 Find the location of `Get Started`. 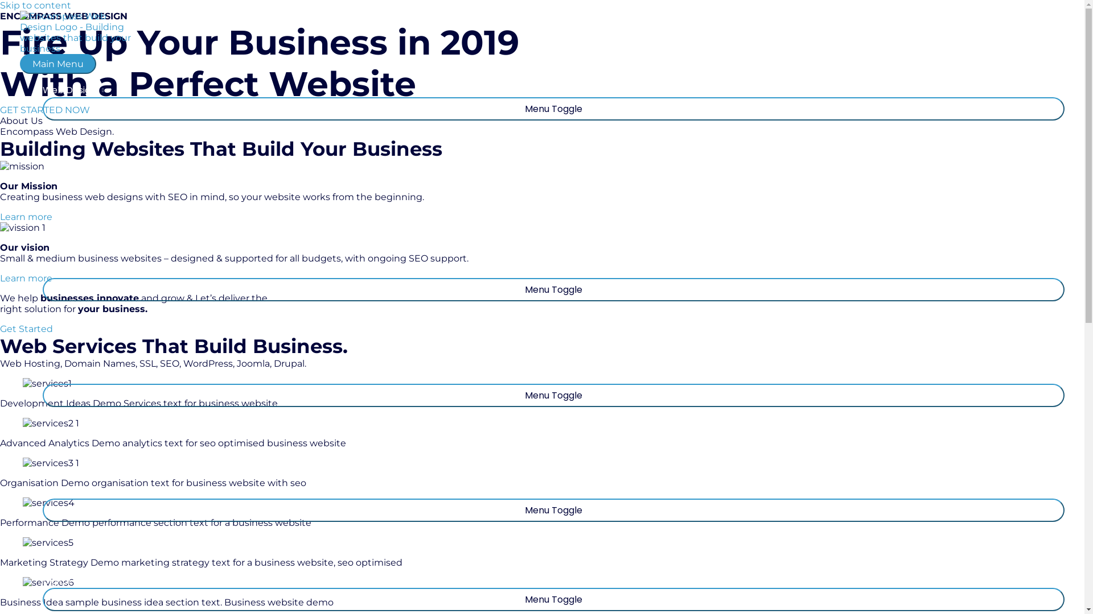

Get Started is located at coordinates (26, 329).